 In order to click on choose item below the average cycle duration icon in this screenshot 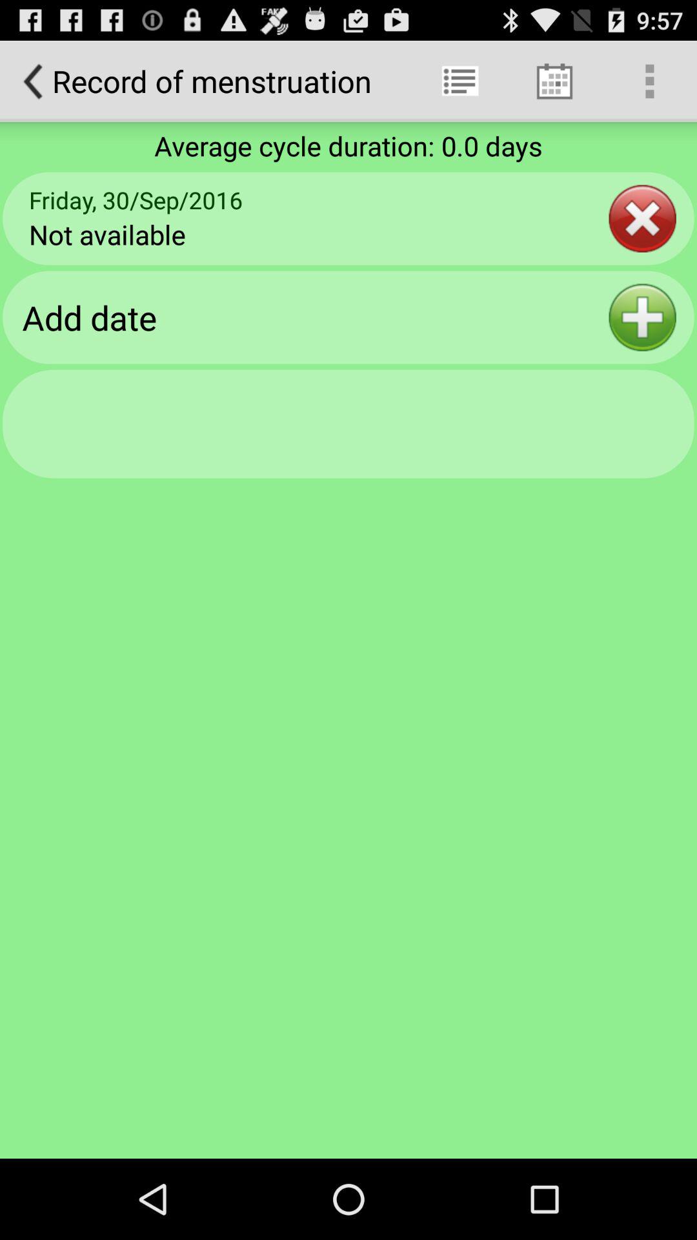, I will do `click(642, 218)`.